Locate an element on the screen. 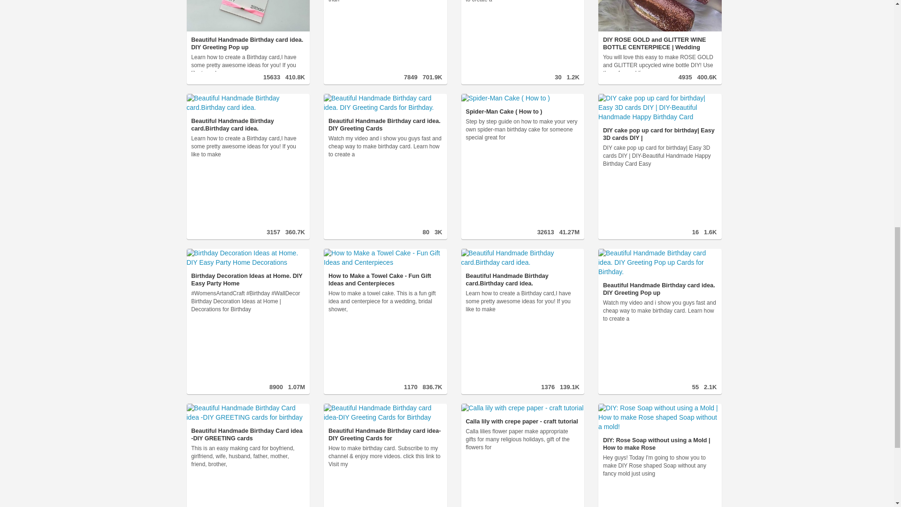  Beautiful Handmade Birthday card.Birthday card idea. is located at coordinates (248, 113).